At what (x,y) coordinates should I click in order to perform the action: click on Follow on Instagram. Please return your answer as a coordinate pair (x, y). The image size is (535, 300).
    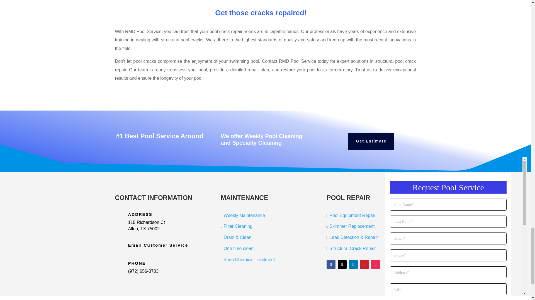
    Looking at the image, I should click on (376, 264).